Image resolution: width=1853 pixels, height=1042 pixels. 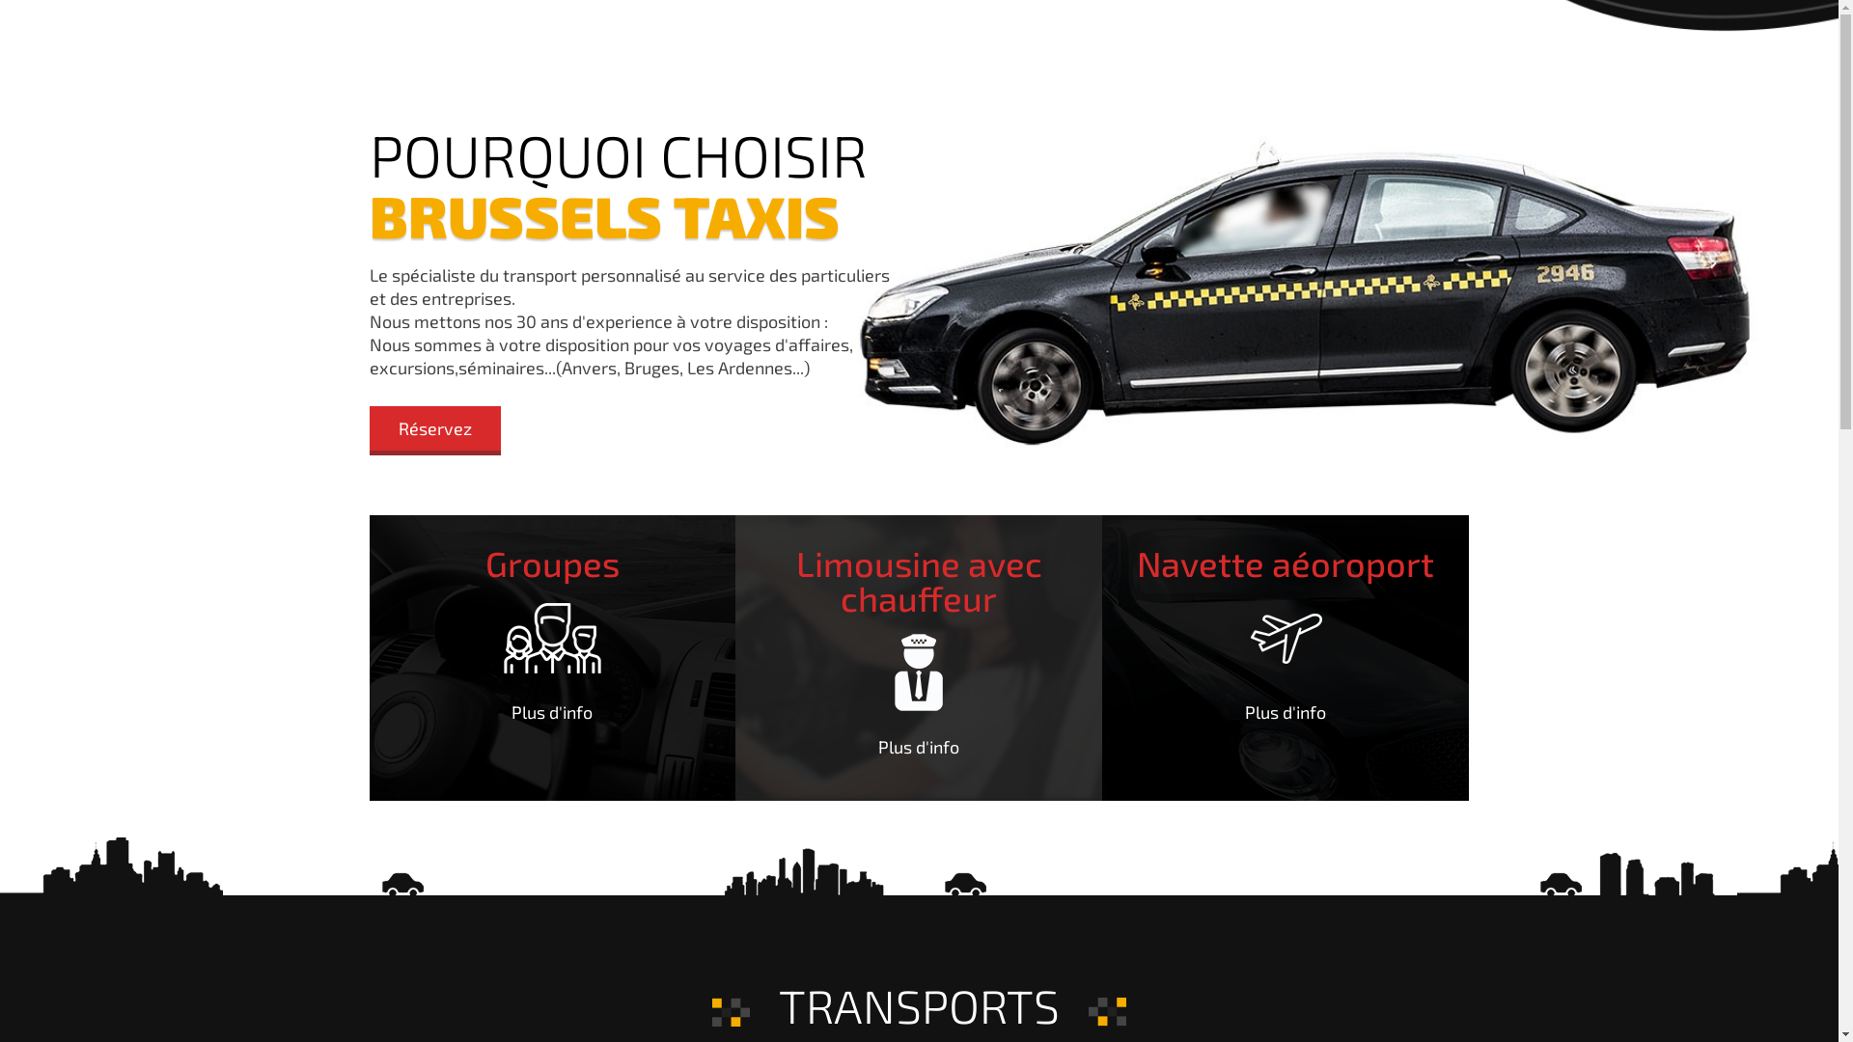 I want to click on Plus d'info, so click(x=552, y=712).